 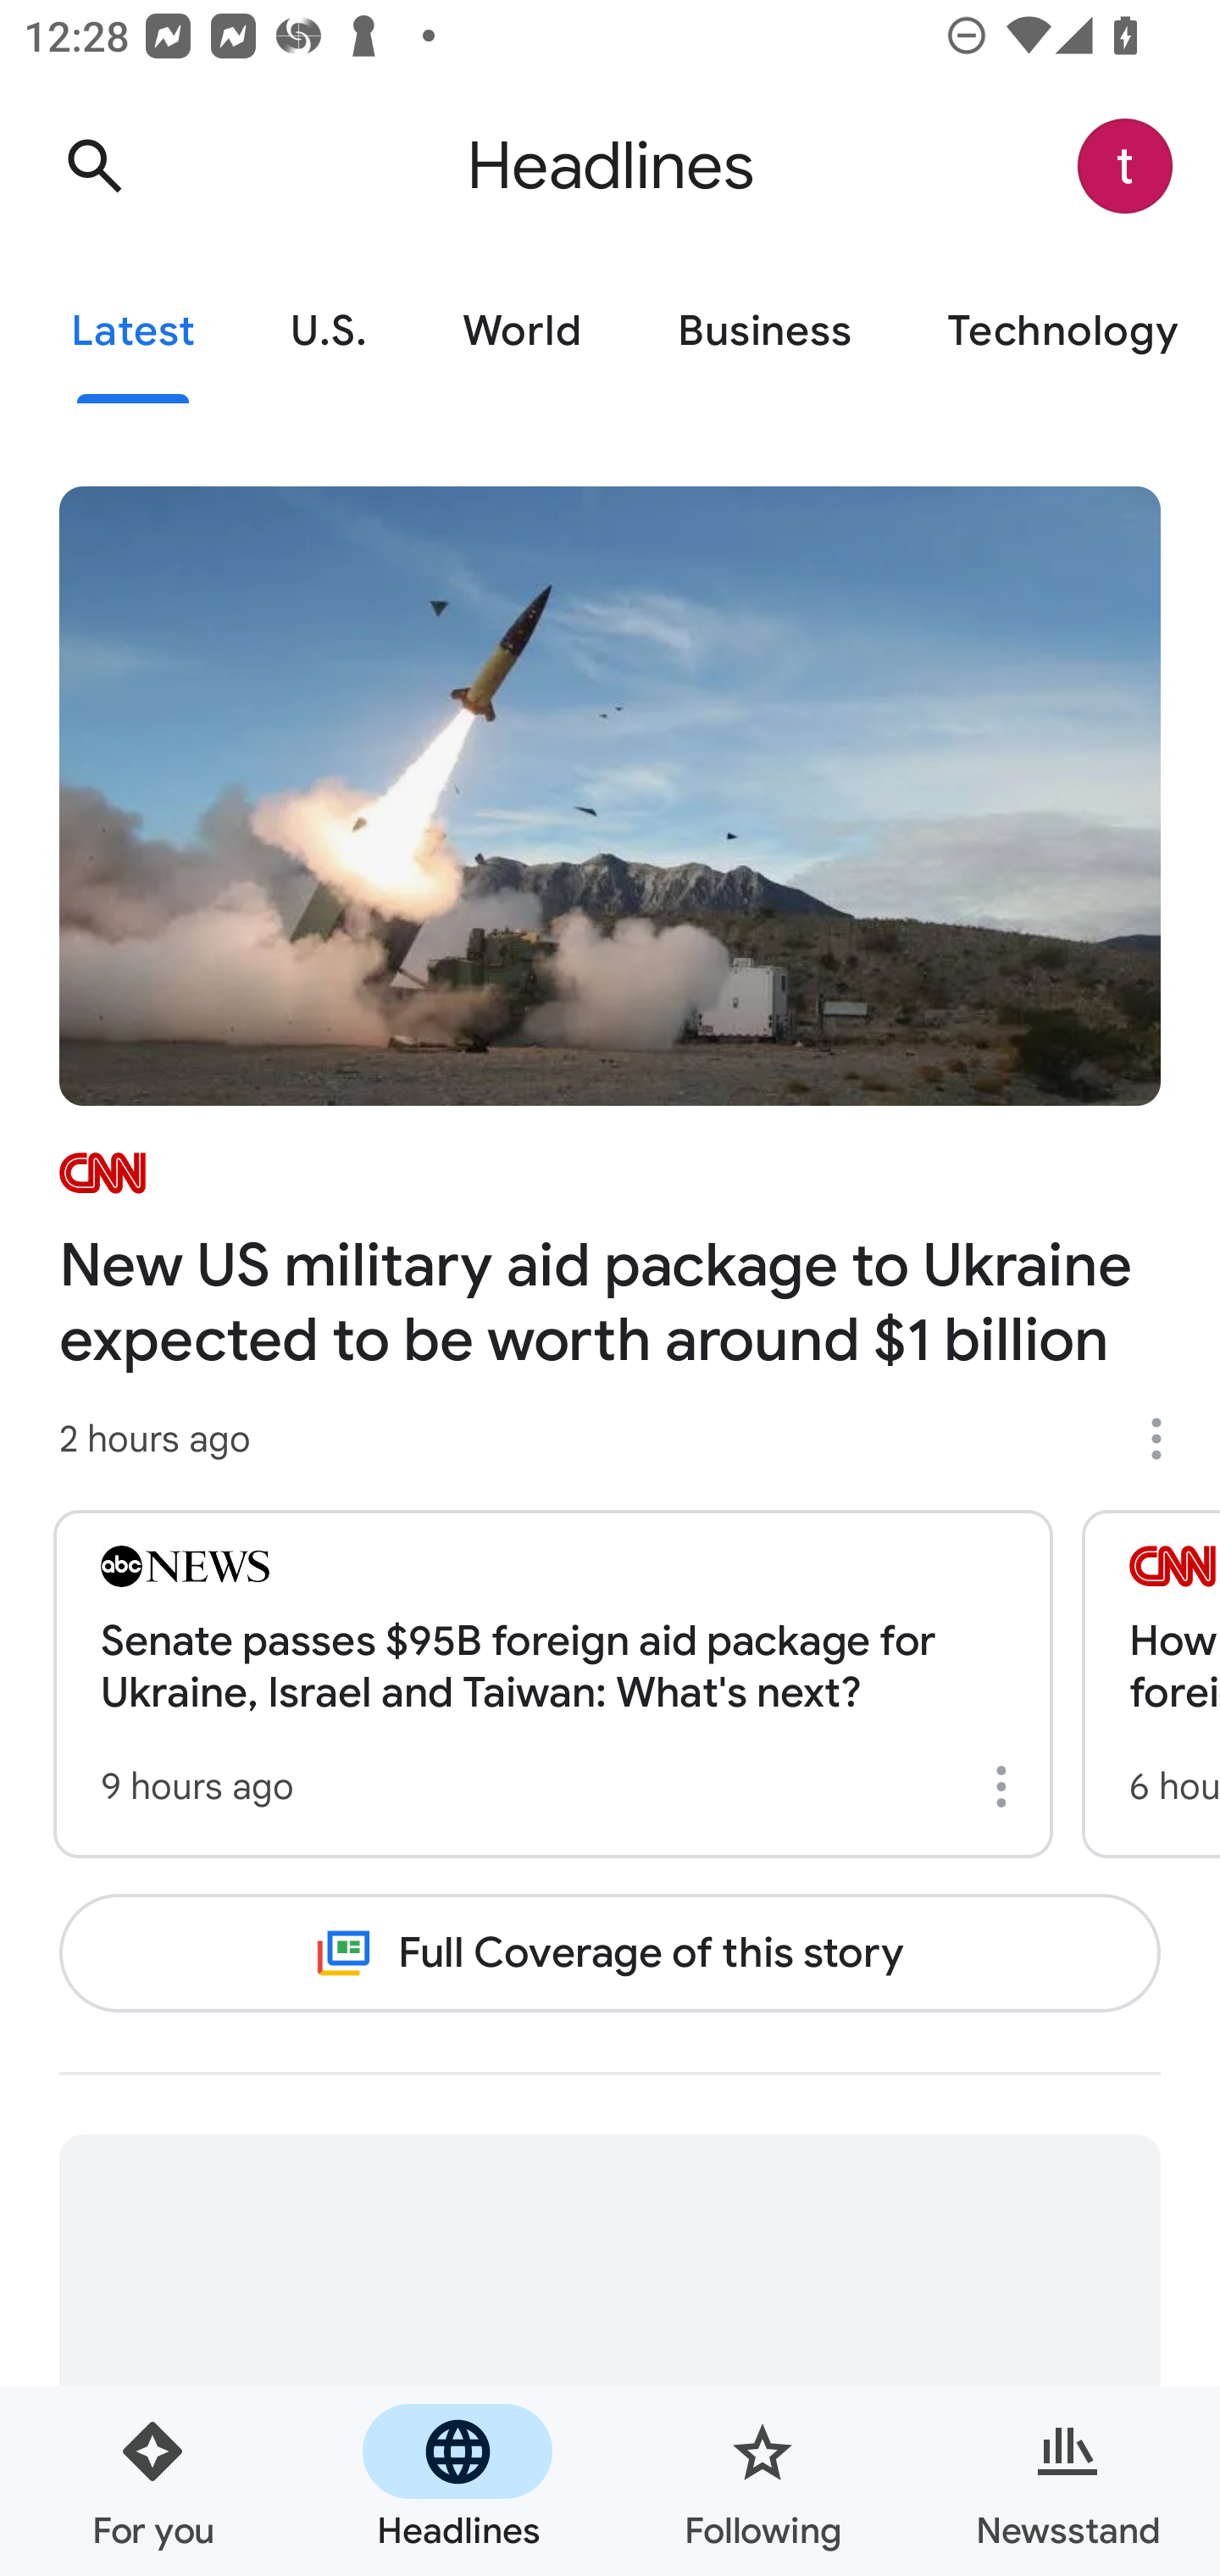 I want to click on Technology, so click(x=1059, y=332).